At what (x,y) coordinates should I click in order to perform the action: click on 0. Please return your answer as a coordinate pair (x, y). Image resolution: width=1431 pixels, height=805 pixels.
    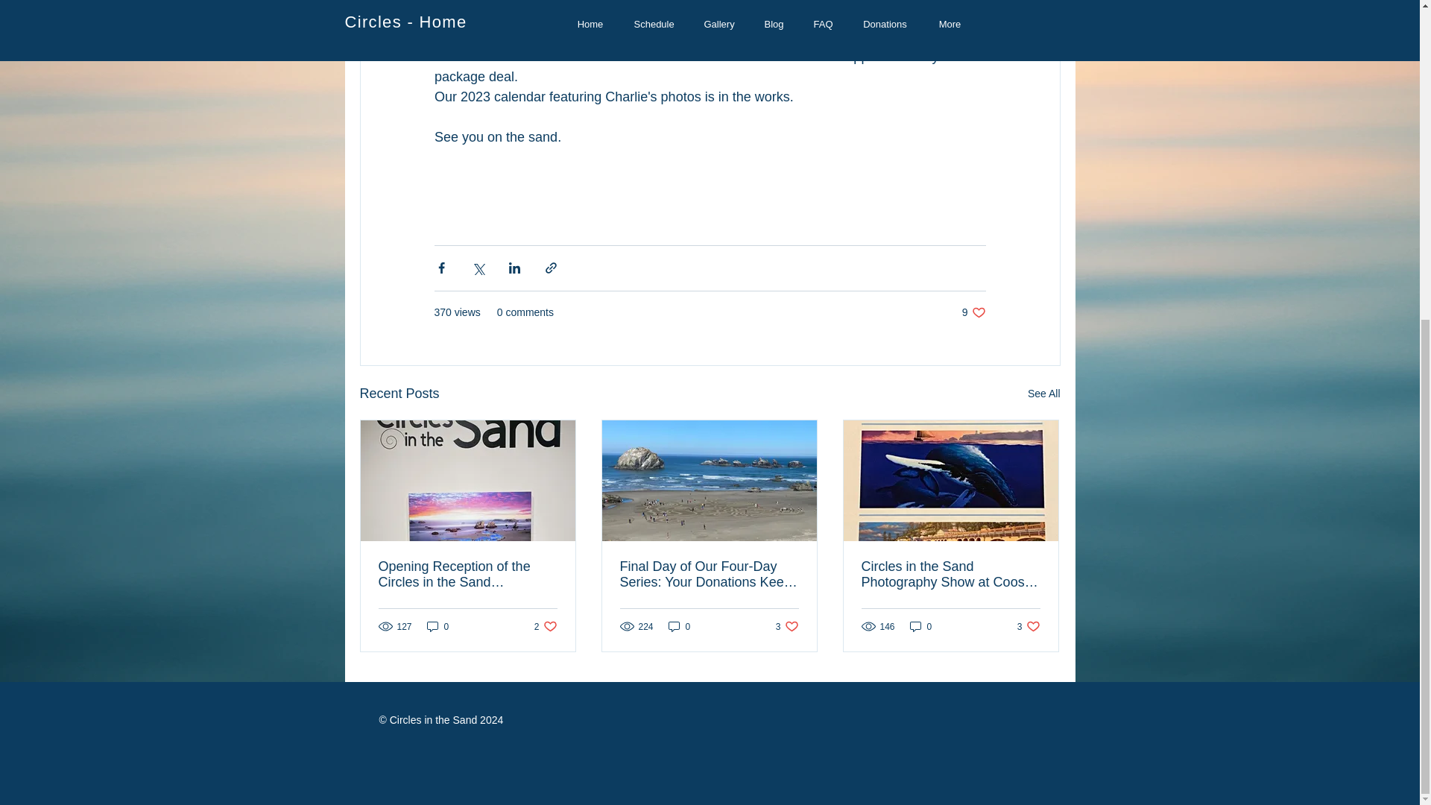
    Looking at the image, I should click on (921, 626).